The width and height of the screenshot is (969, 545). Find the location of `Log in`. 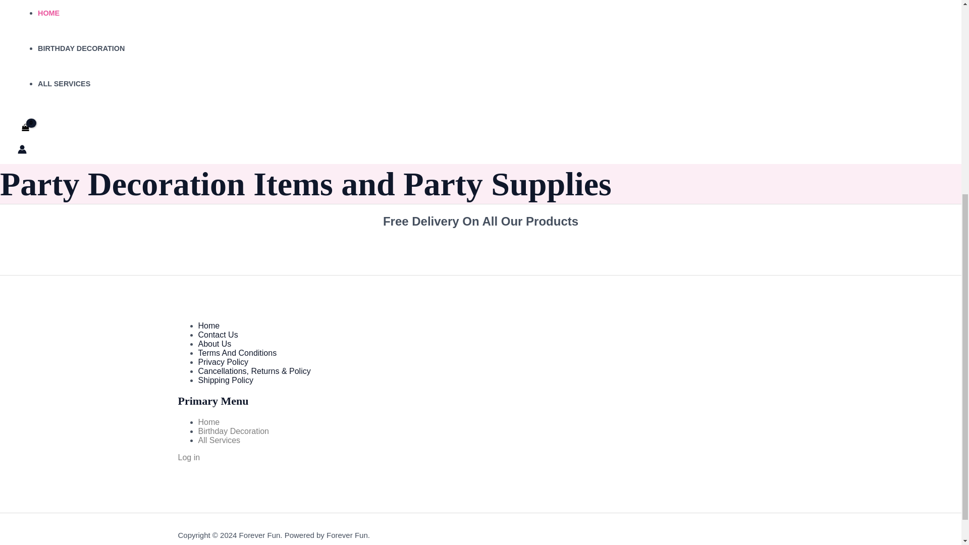

Log in is located at coordinates (188, 457).